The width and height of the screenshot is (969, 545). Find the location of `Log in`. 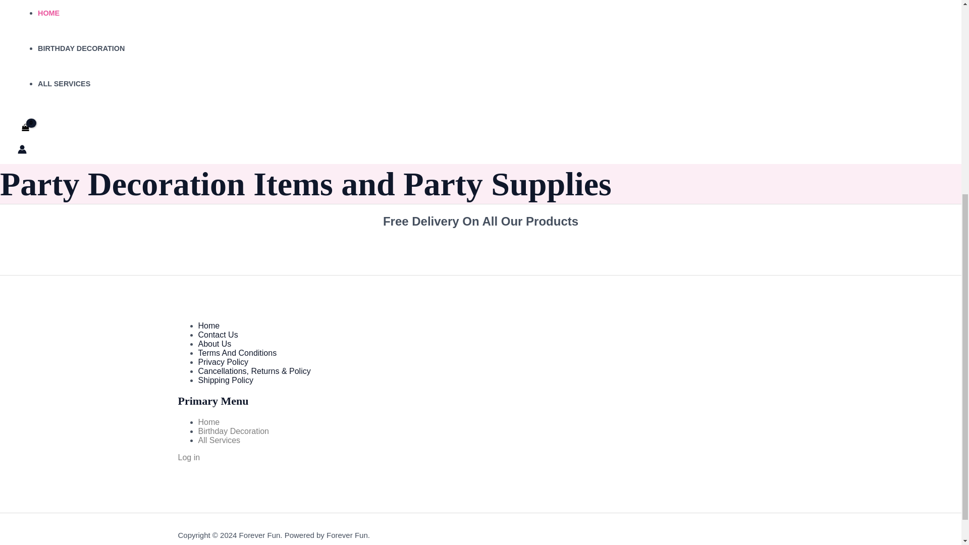

Log in is located at coordinates (188, 457).